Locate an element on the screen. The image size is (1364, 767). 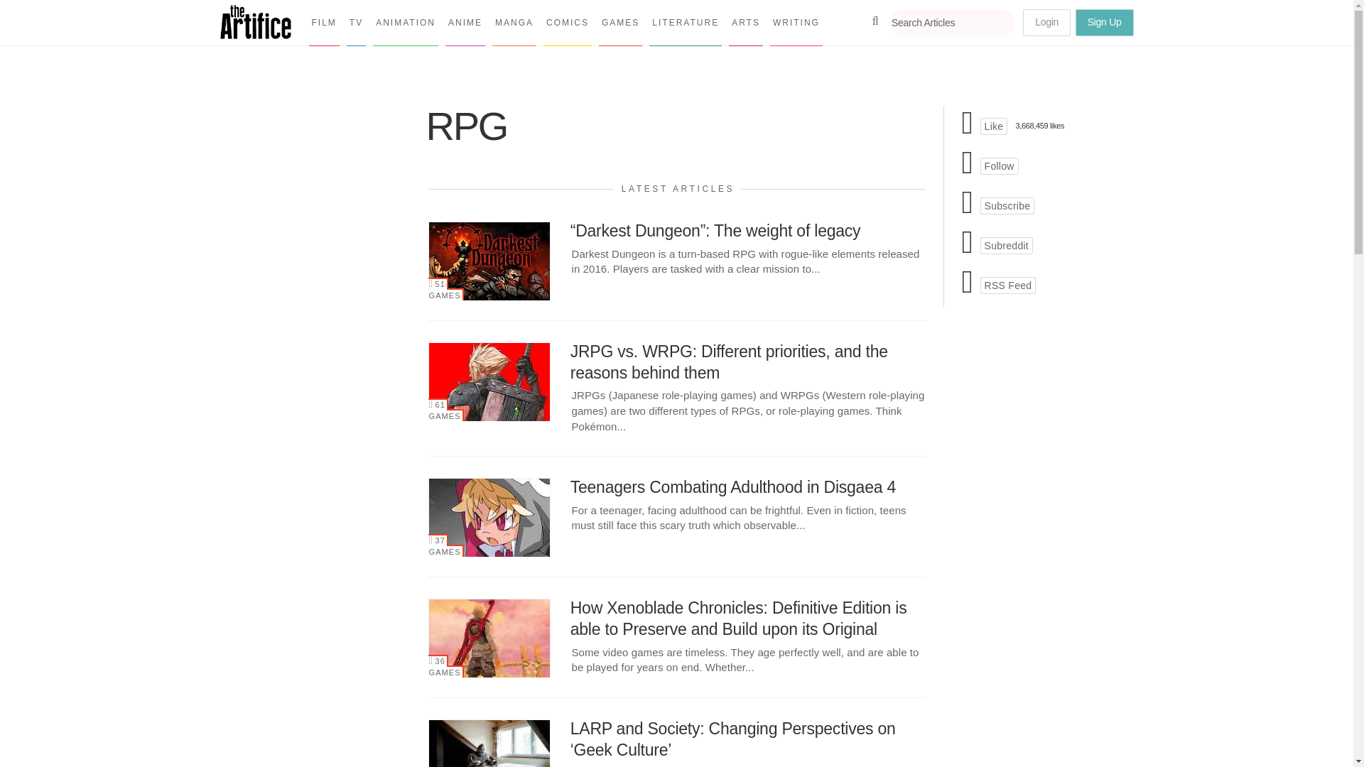
GAMES is located at coordinates (620, 23).